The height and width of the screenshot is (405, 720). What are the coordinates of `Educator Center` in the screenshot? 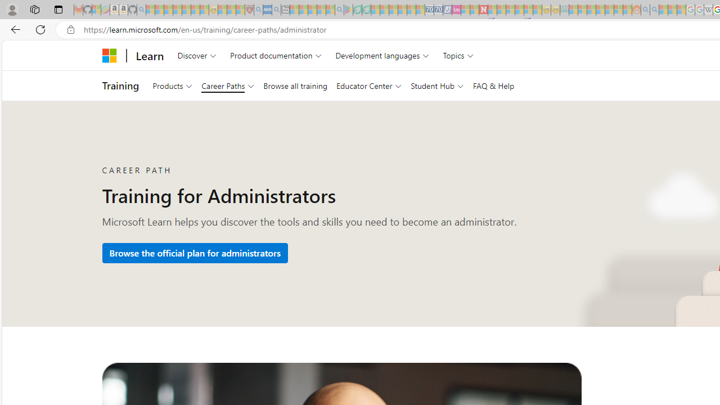 It's located at (369, 85).